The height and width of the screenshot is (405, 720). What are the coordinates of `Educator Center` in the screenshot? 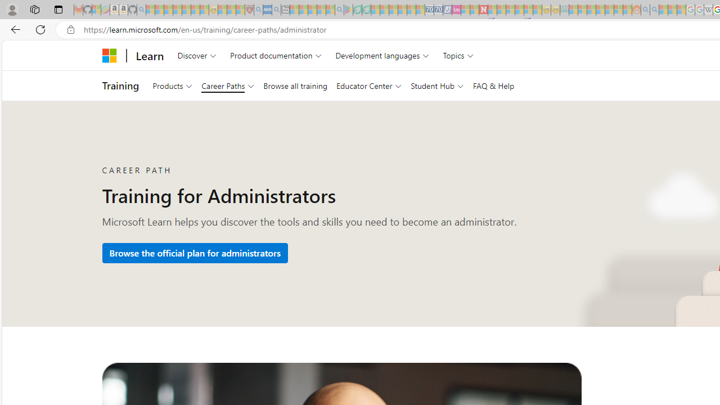 It's located at (369, 85).